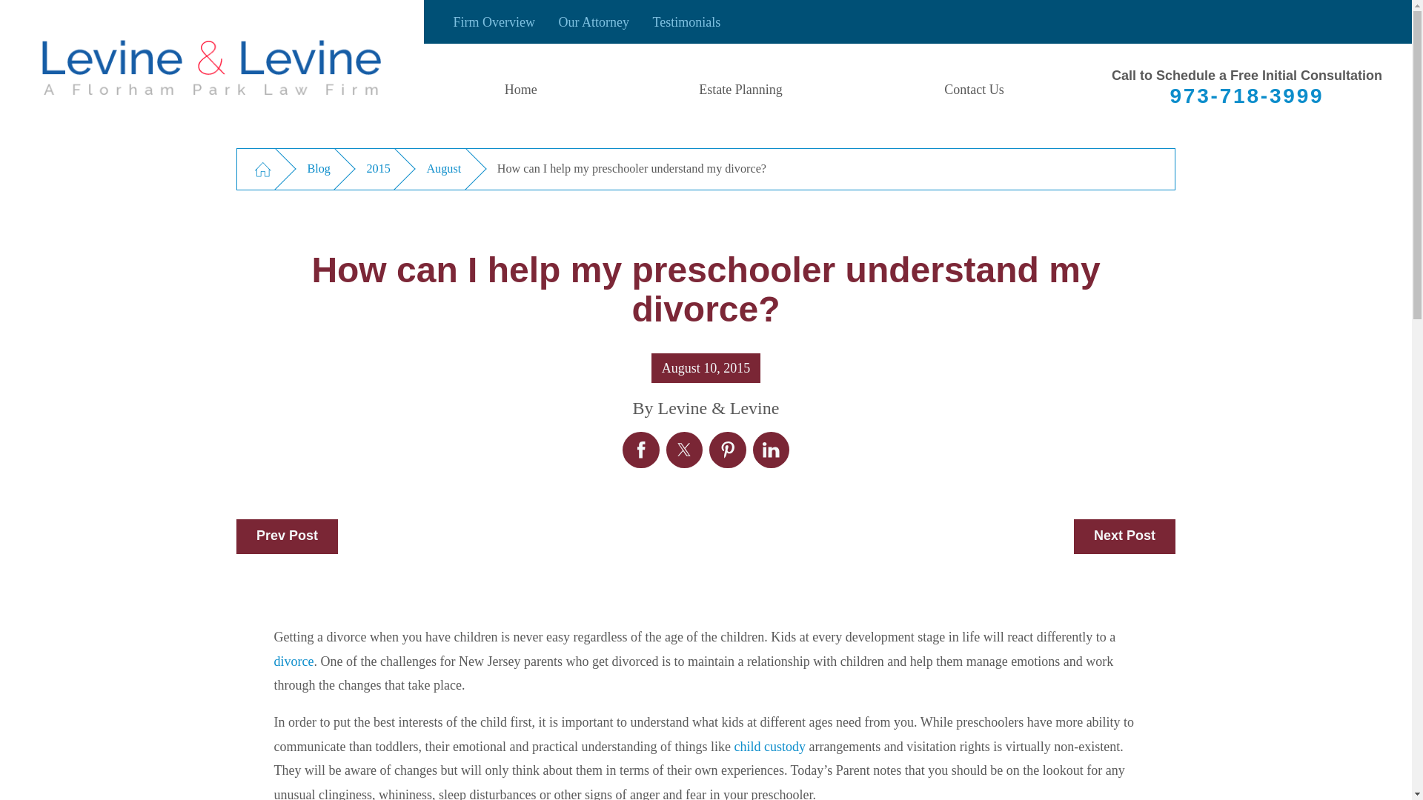 The height and width of the screenshot is (800, 1423). What do you see at coordinates (740, 89) in the screenshot?
I see `Estate Planning` at bounding box center [740, 89].